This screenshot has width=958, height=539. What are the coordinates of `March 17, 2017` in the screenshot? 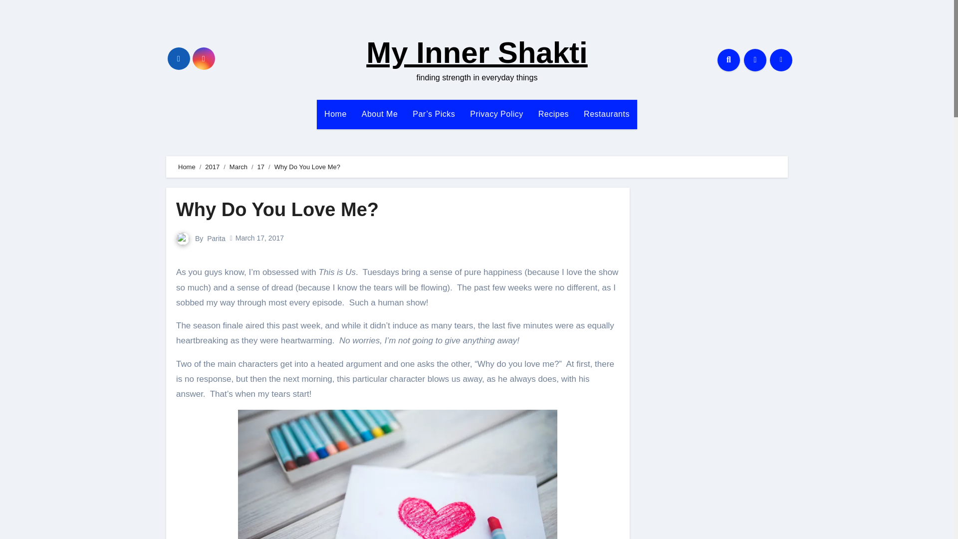 It's located at (259, 238).